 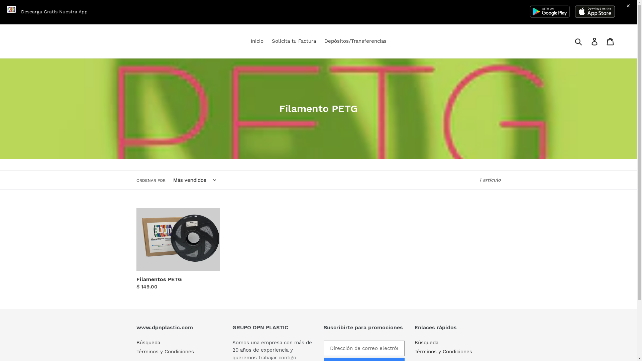 What do you see at coordinates (611, 41) in the screenshot?
I see `Carrito` at bounding box center [611, 41].